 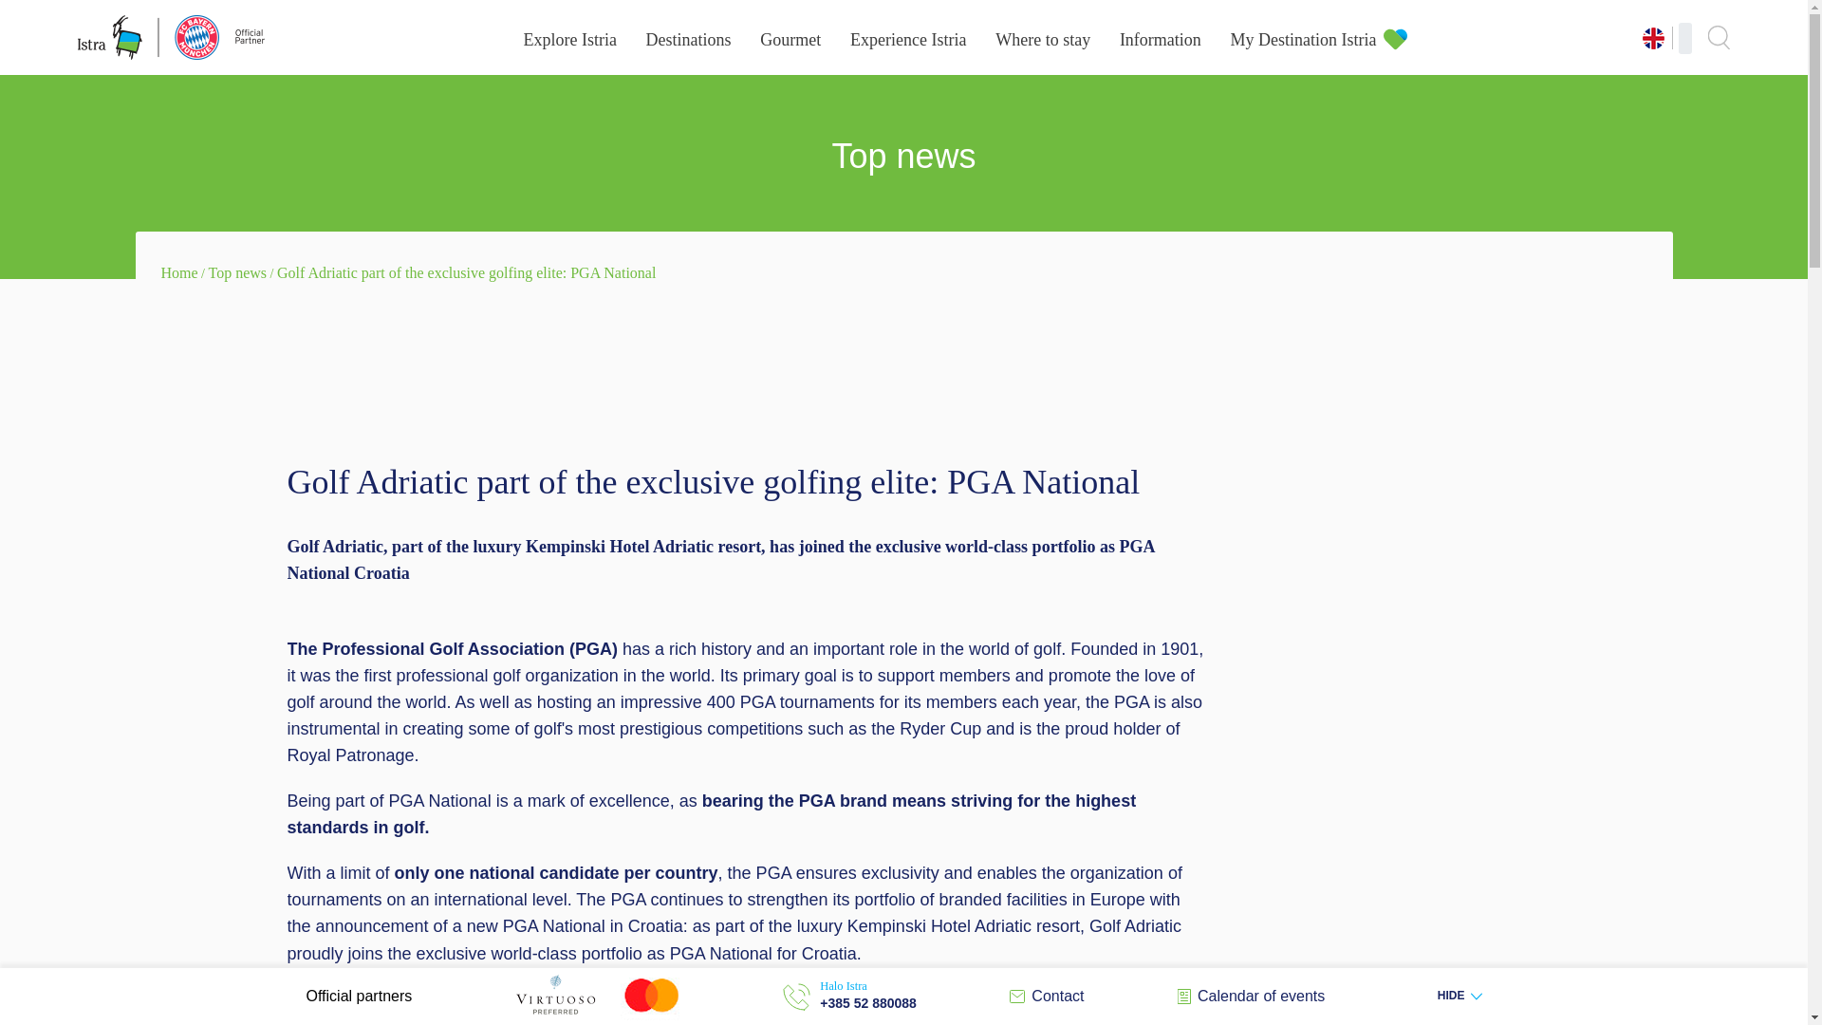 I want to click on Gourmet, so click(x=790, y=40).